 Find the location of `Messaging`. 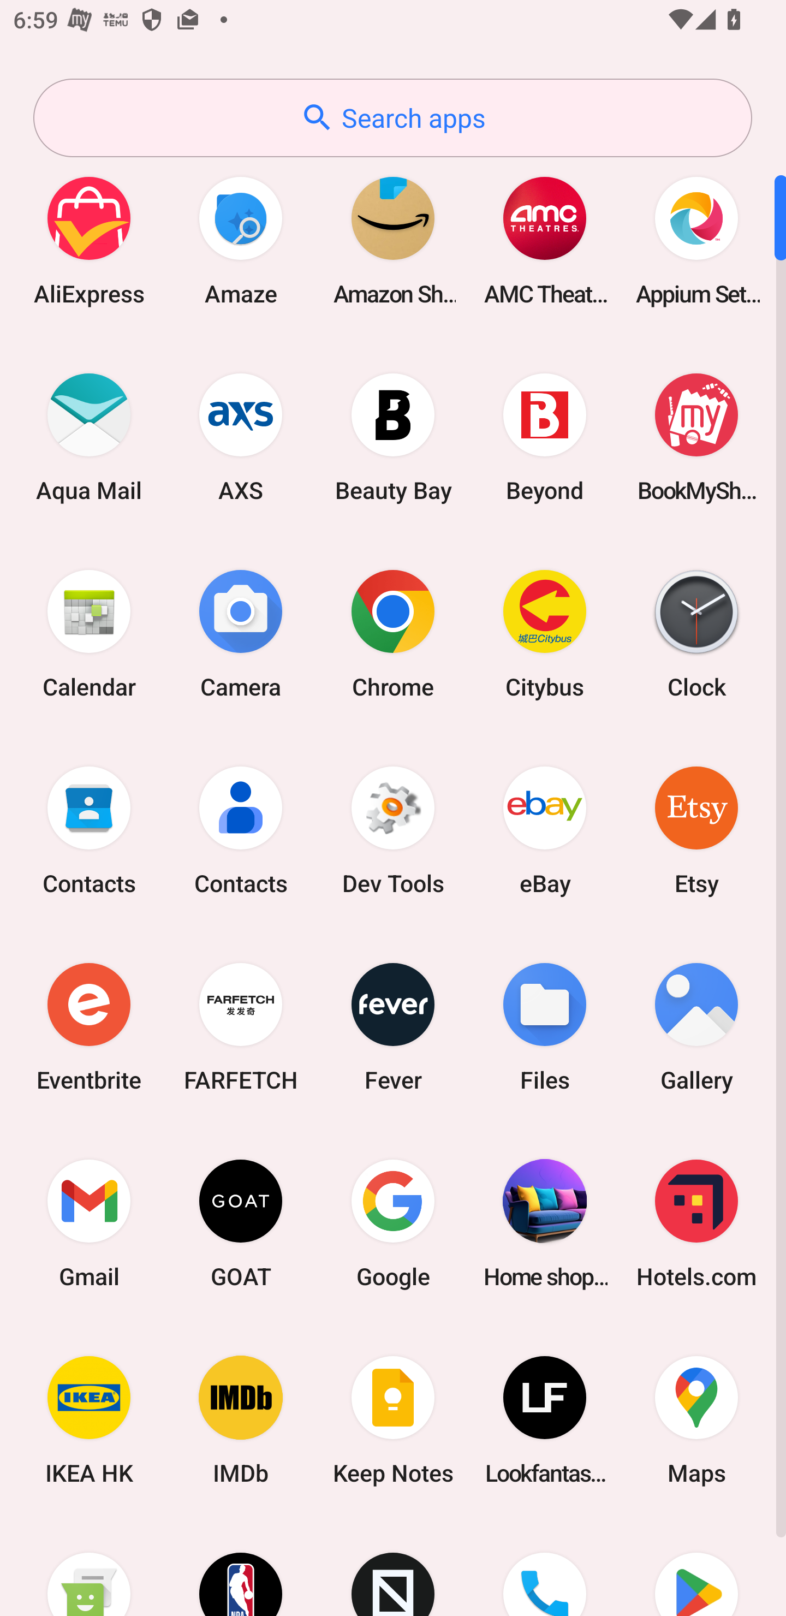

Messaging is located at coordinates (89, 1567).